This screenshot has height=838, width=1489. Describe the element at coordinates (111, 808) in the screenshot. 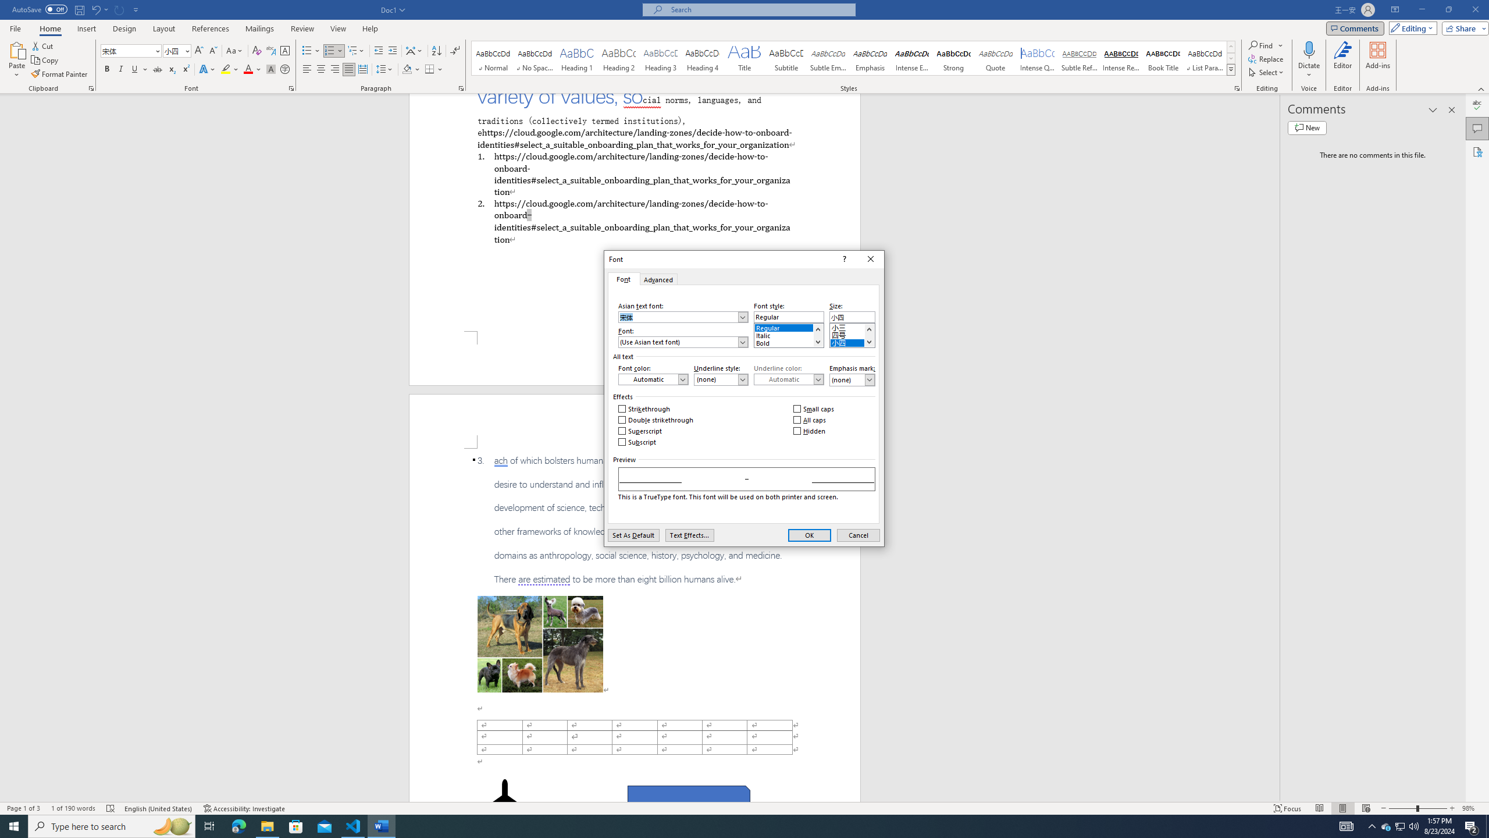

I see `Spelling and Grammar Check Errors` at that location.